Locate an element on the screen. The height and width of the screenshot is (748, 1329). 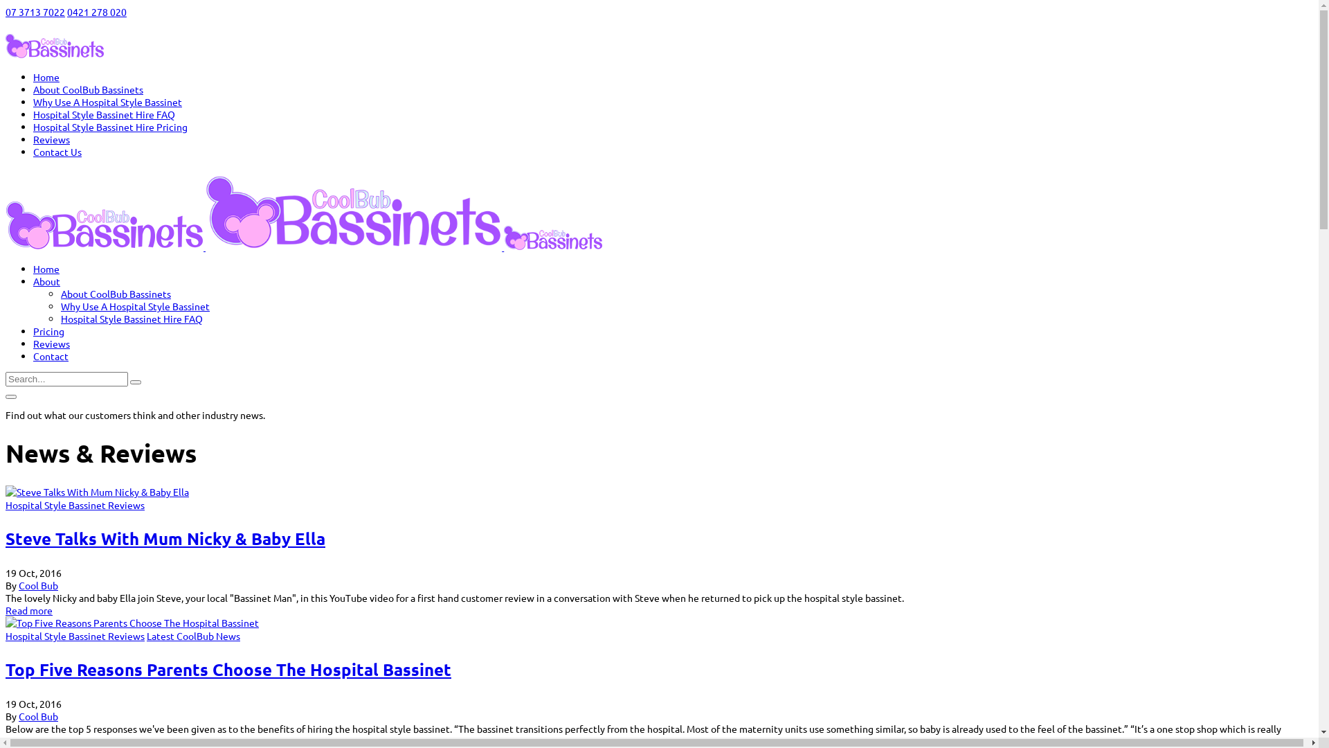
About CoolBub Bassinets is located at coordinates (89, 89).